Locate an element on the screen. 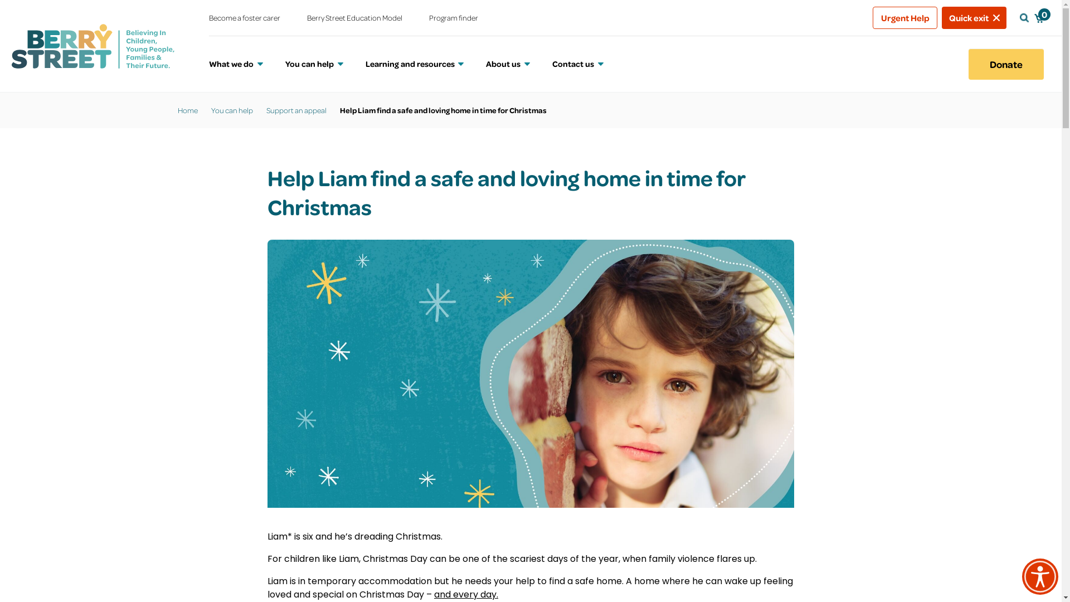 The image size is (1070, 602). Program finder is located at coordinates (454, 18).